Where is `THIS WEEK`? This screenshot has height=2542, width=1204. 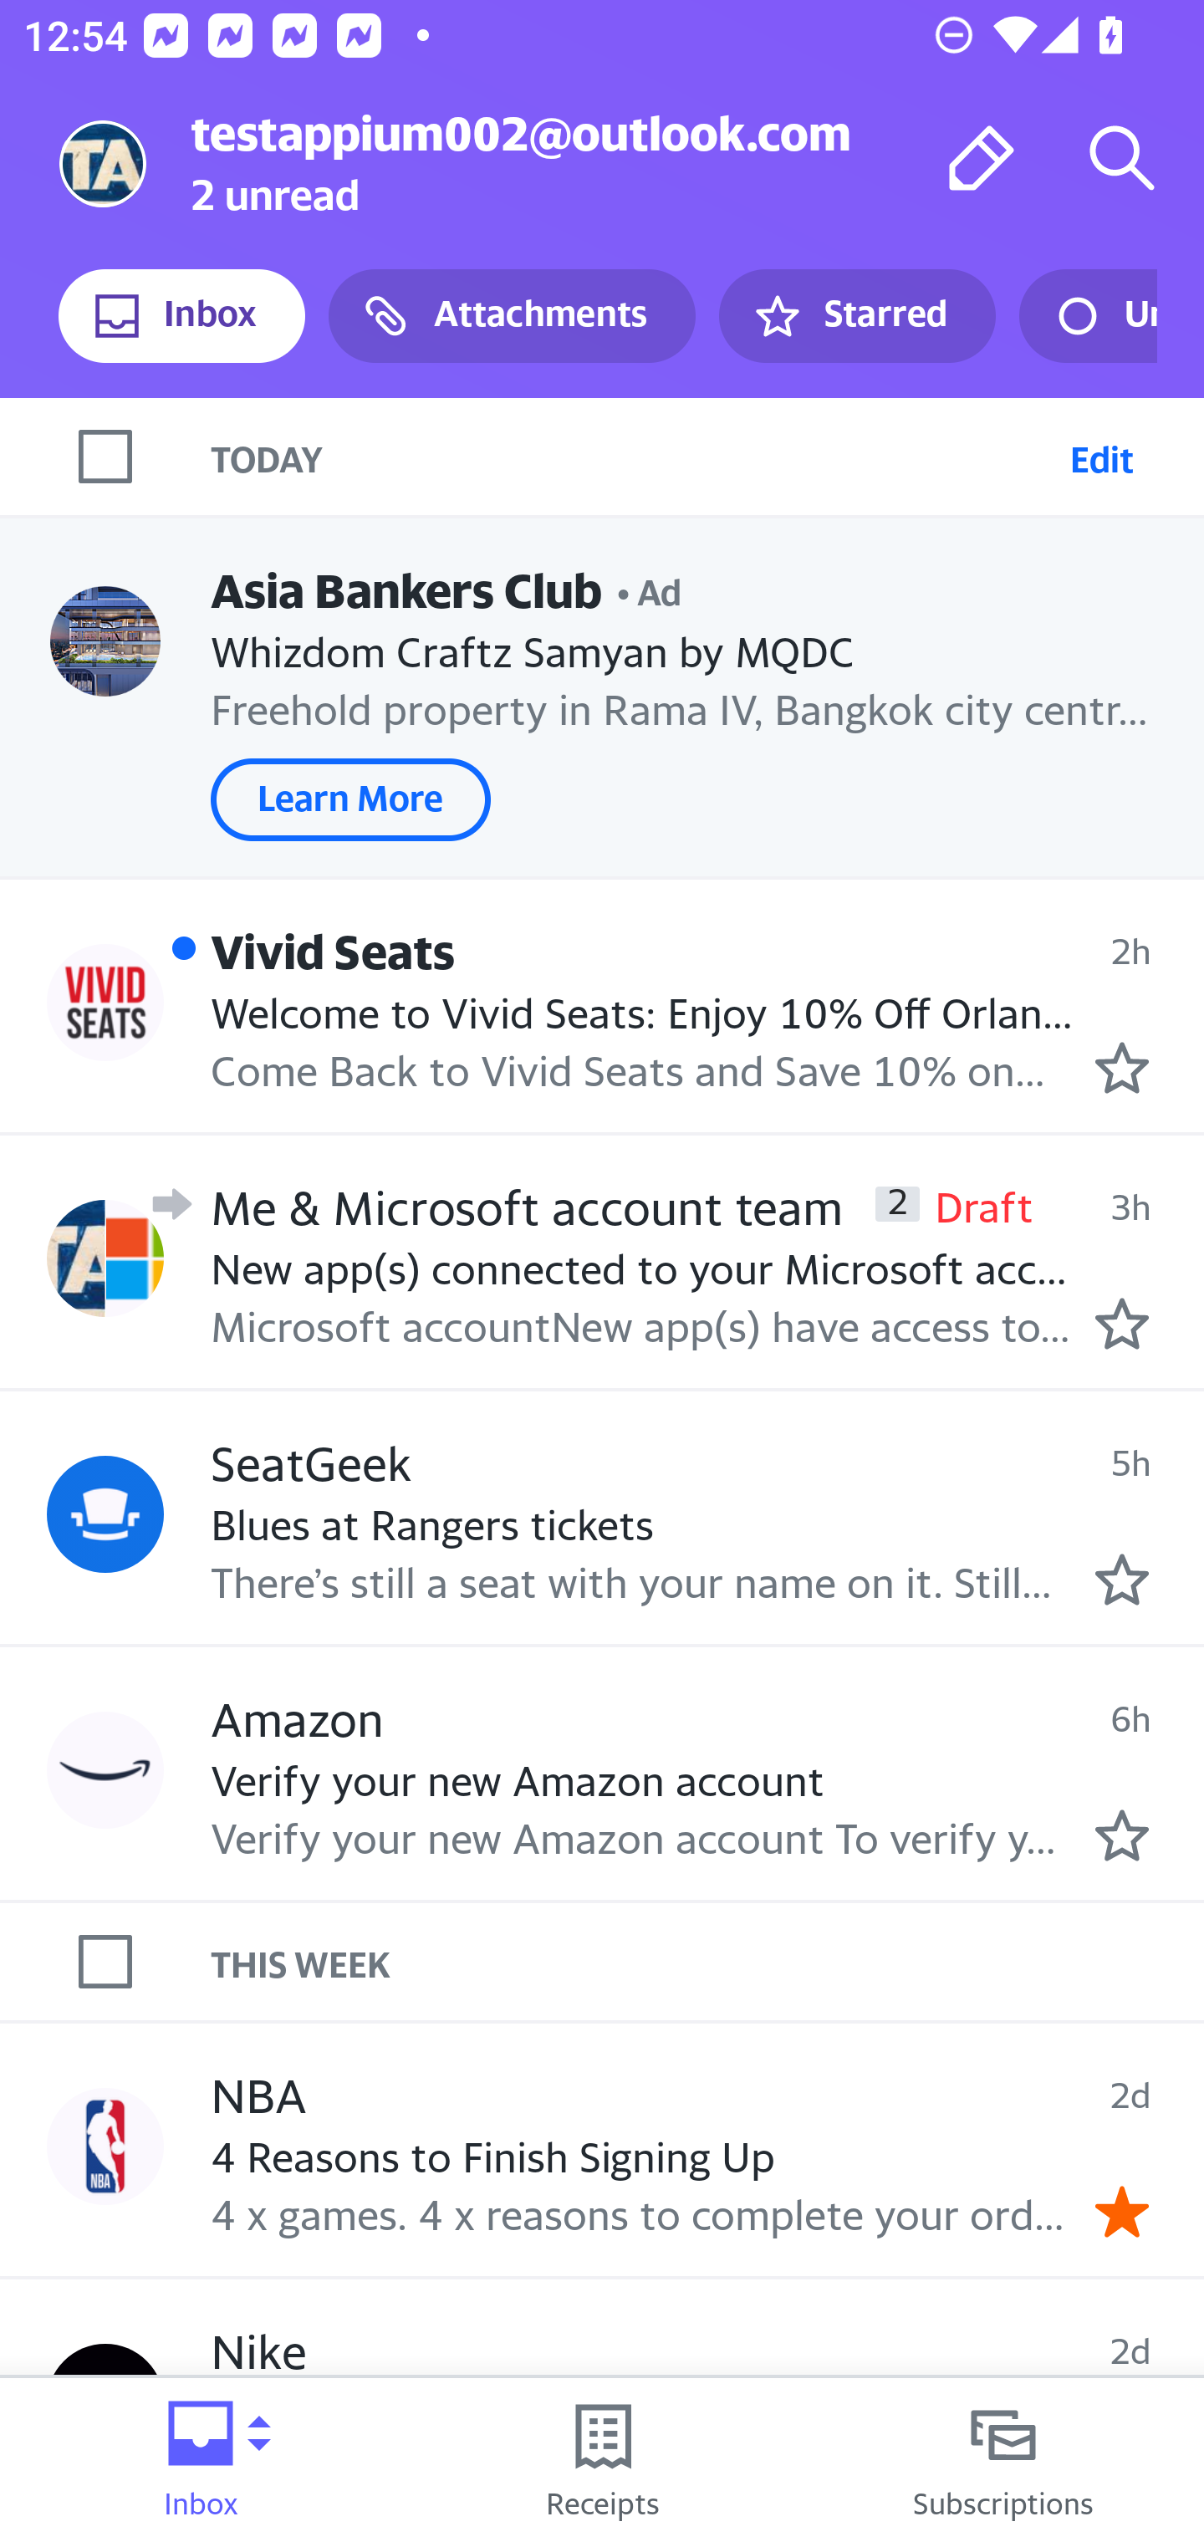
THIS WEEK is located at coordinates (707, 1961).